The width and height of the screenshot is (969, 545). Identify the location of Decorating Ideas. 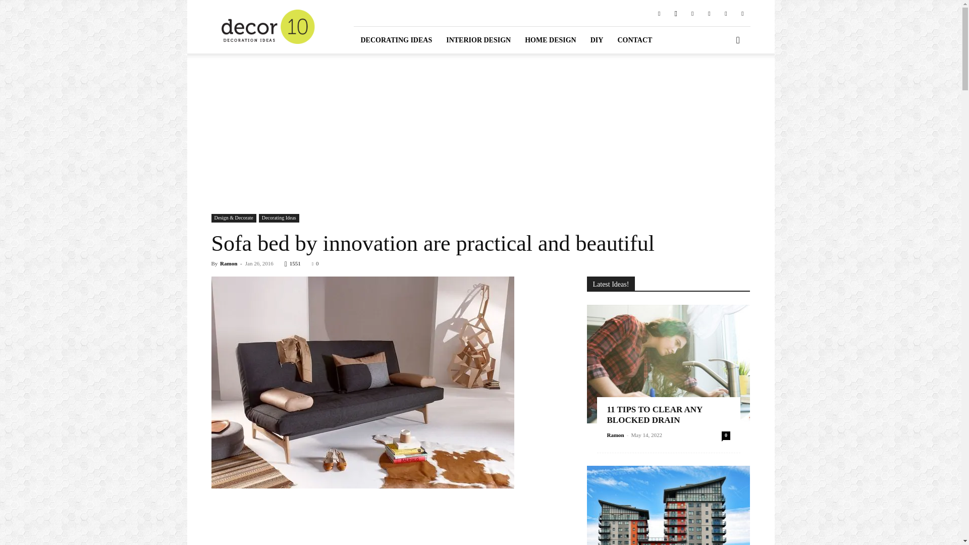
(279, 218).